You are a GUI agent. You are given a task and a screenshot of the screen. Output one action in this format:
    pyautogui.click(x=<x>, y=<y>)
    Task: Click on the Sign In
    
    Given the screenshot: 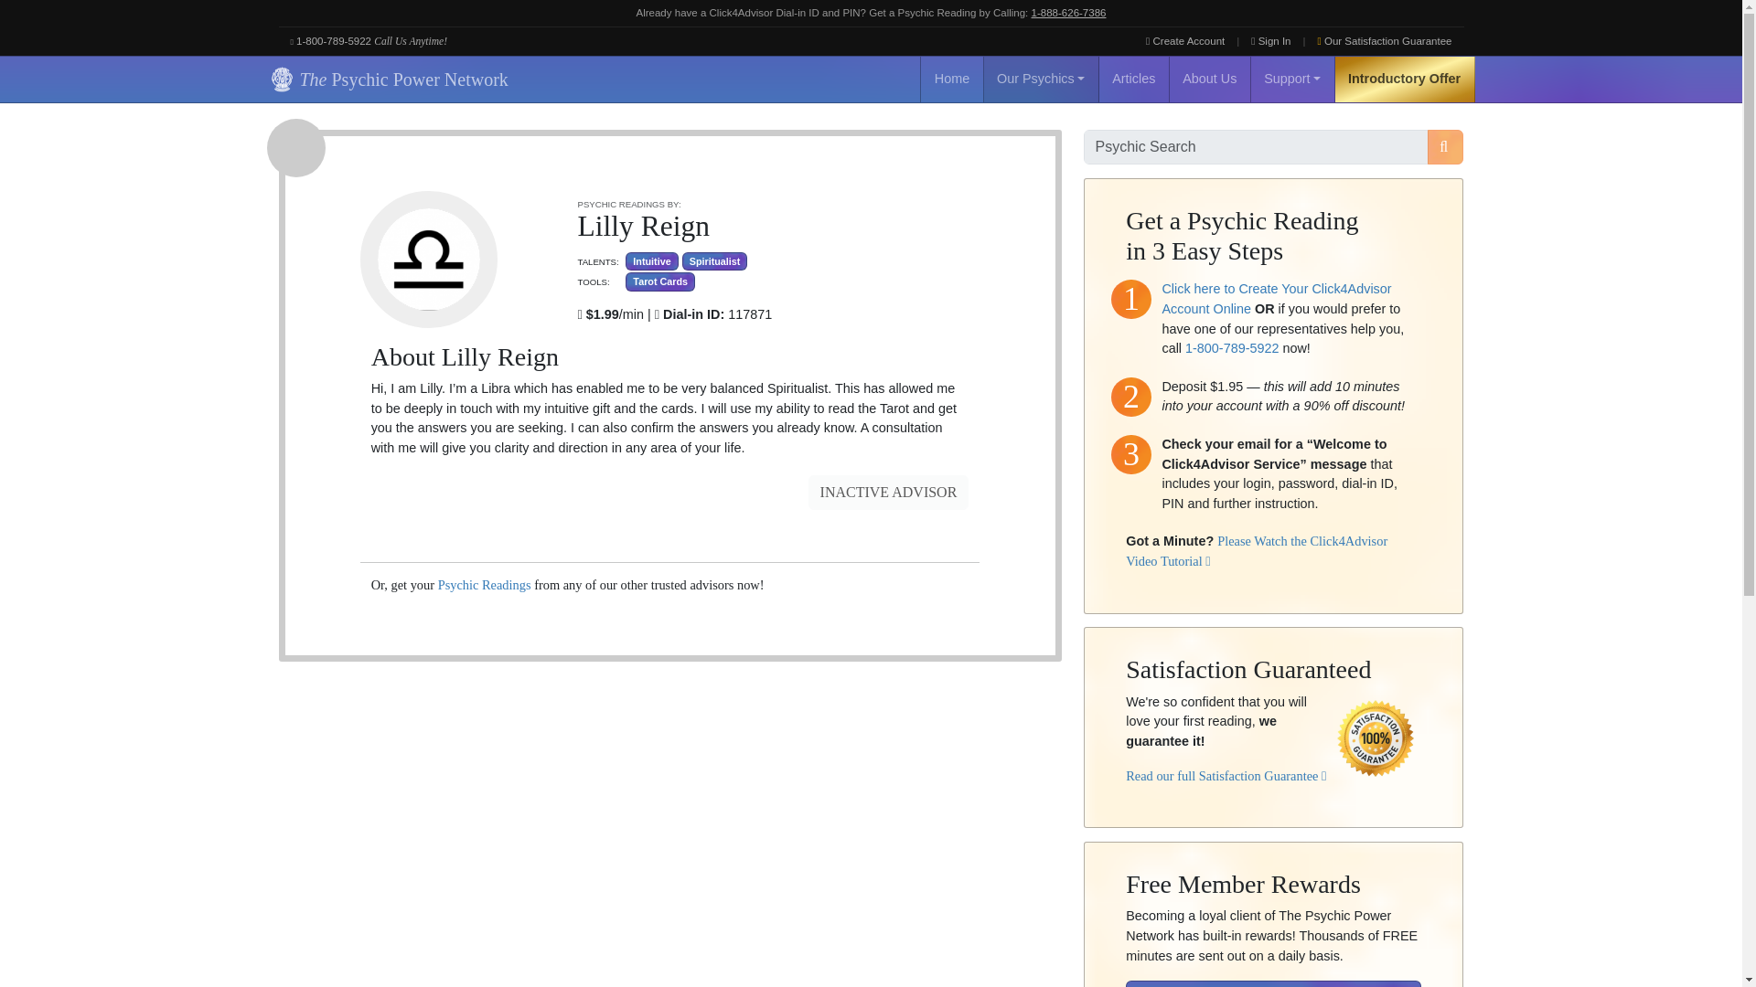 What is the action you would take?
    pyautogui.click(x=1271, y=41)
    